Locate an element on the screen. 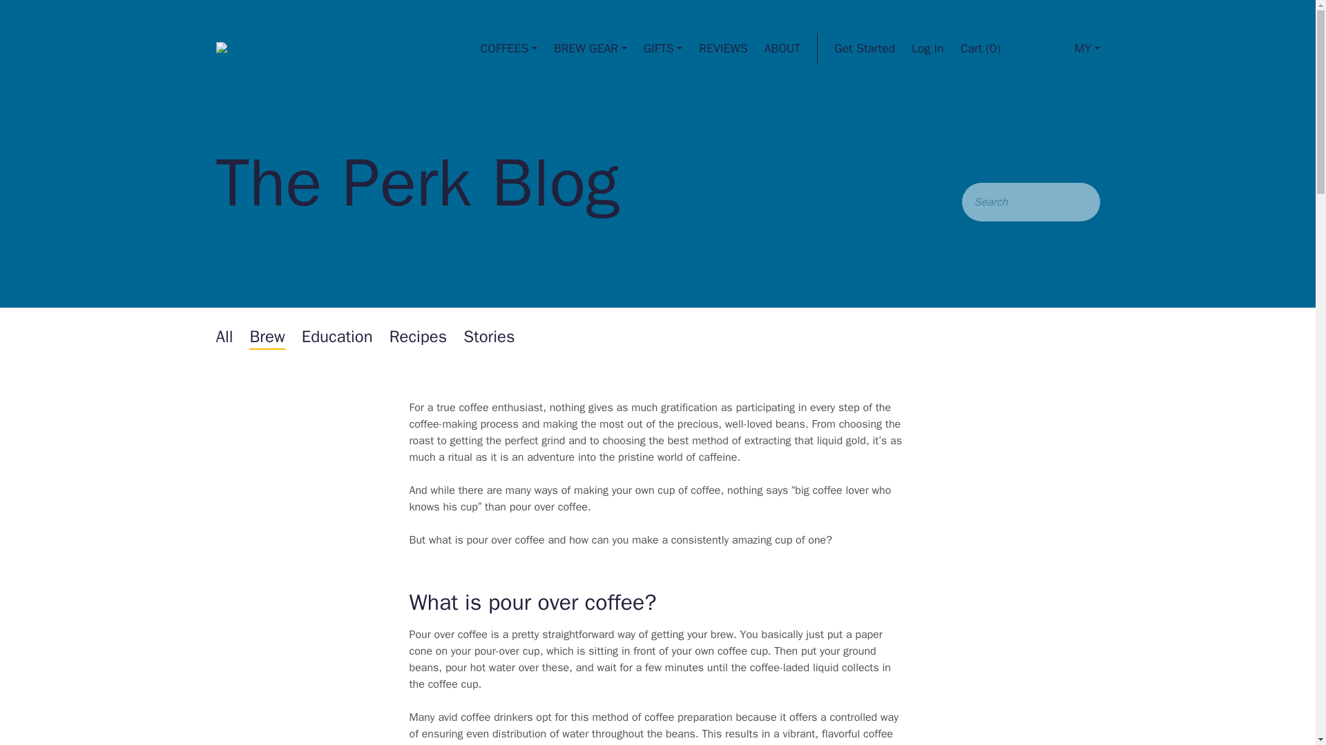 The image size is (1326, 745). All is located at coordinates (224, 337).